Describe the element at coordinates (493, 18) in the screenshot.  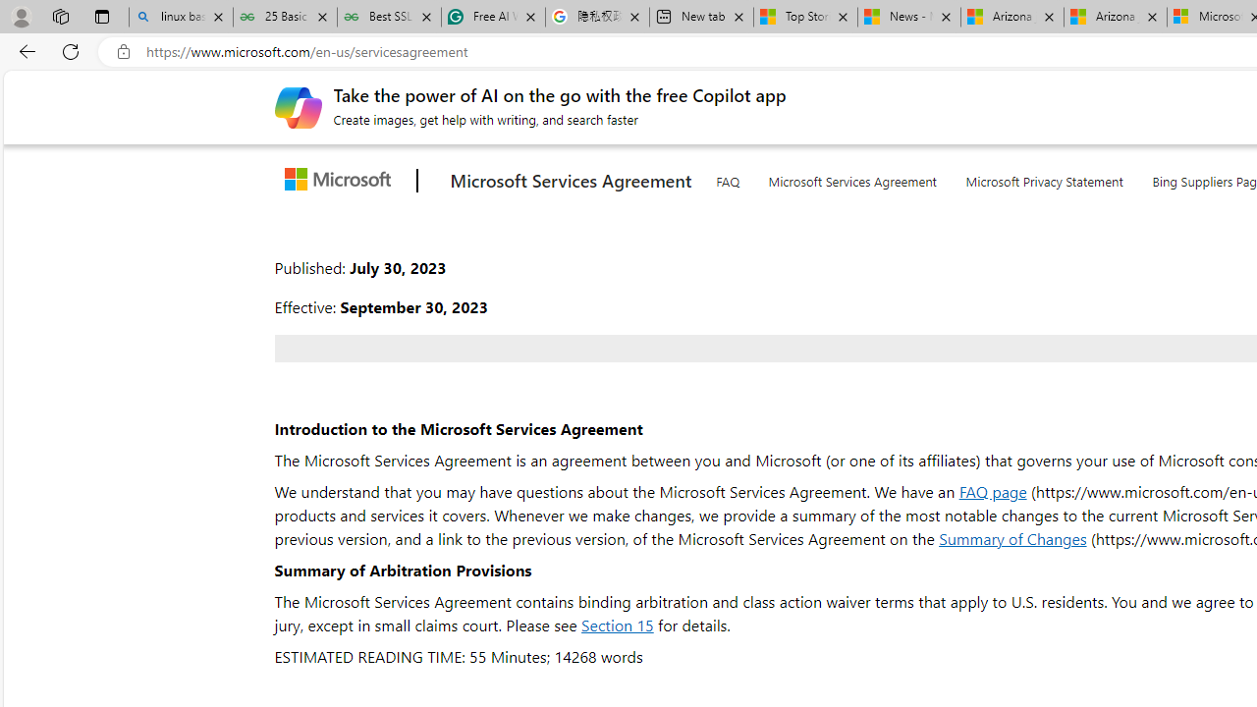
I see `Free AI Writing Assistance for Students | Grammarly` at that location.